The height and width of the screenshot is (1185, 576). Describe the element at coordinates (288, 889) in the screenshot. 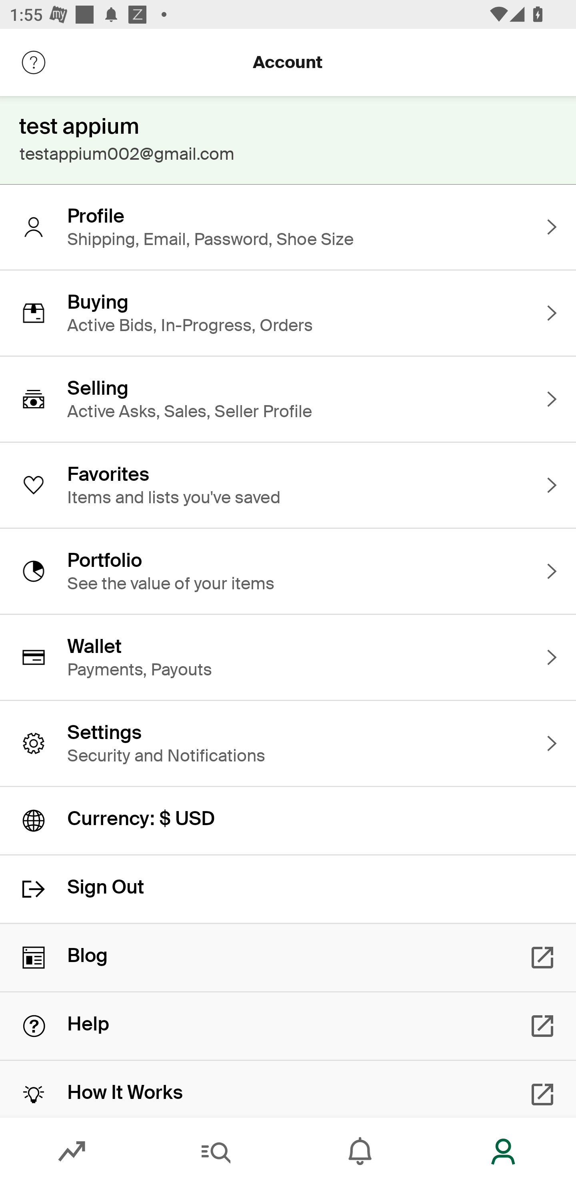

I see `Sign Out` at that location.